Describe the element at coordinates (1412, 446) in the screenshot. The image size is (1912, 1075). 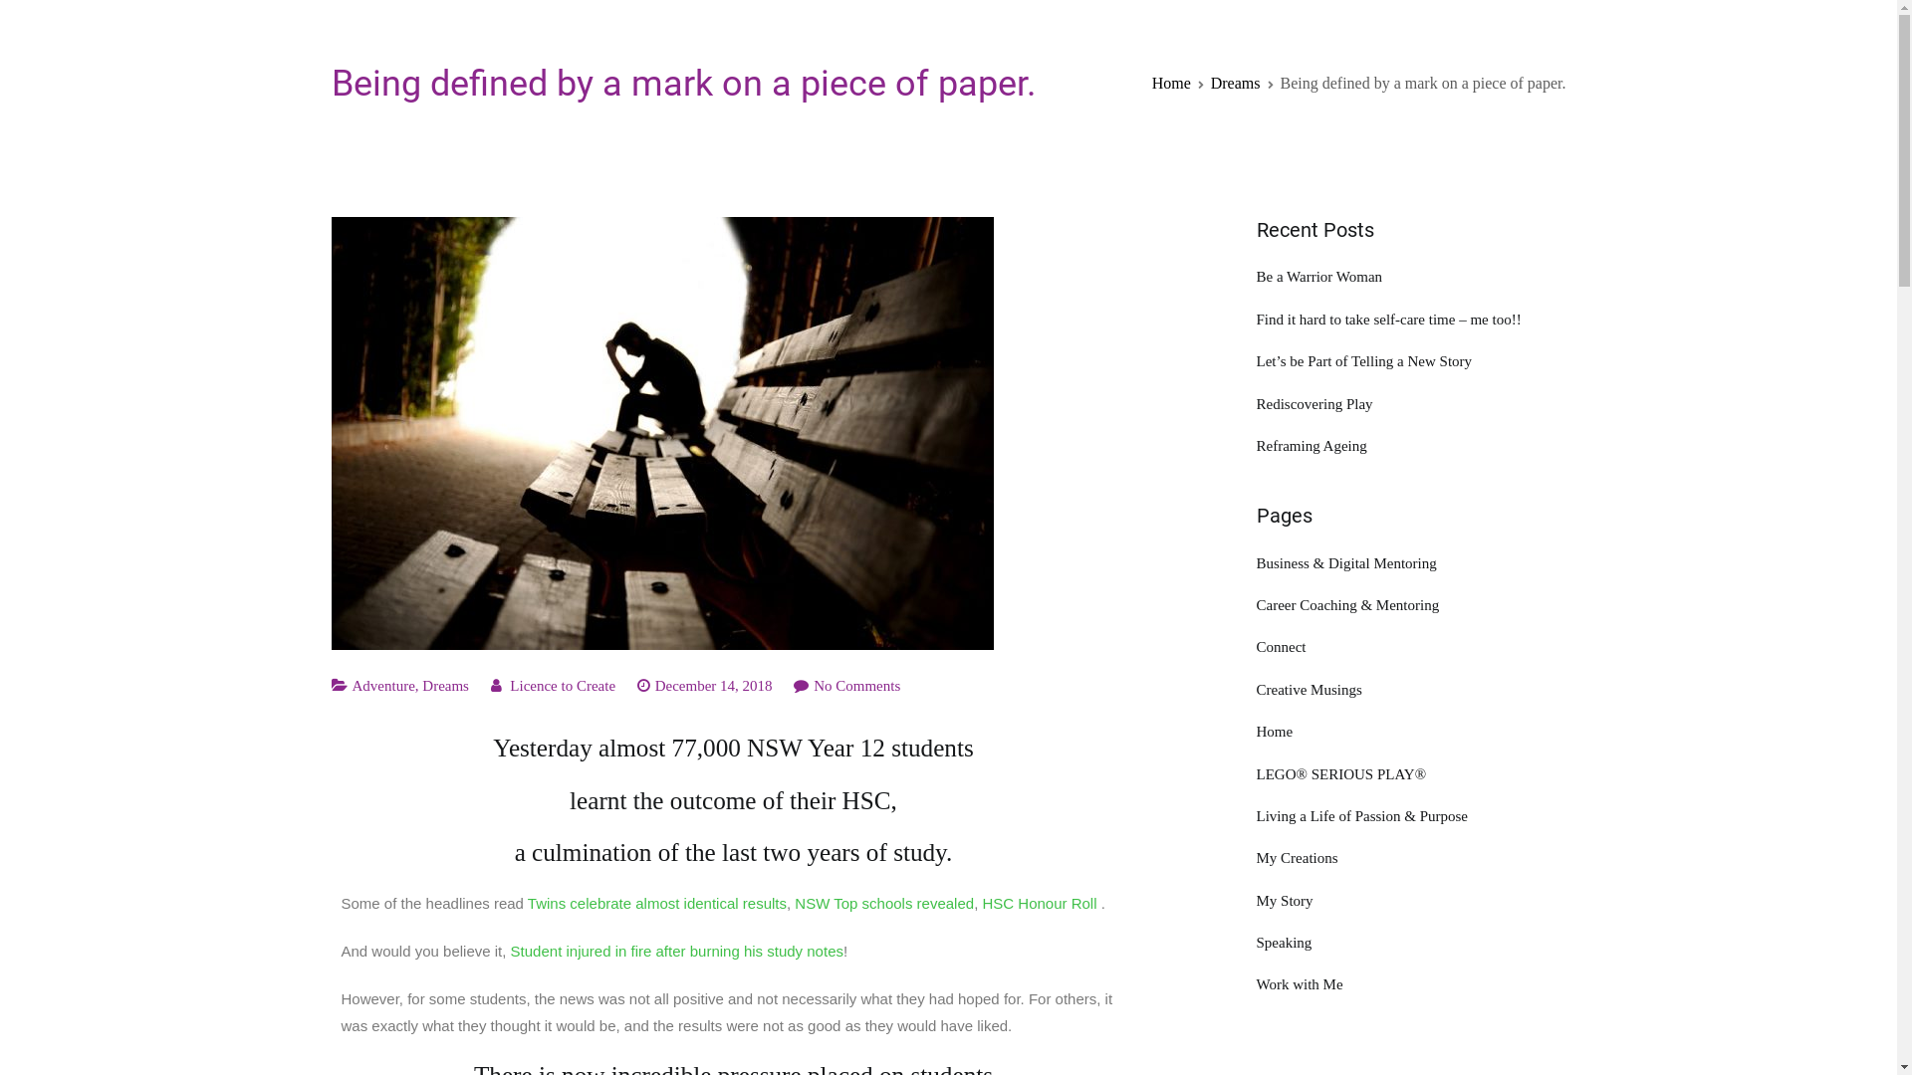
I see `Reframing Ageing` at that location.